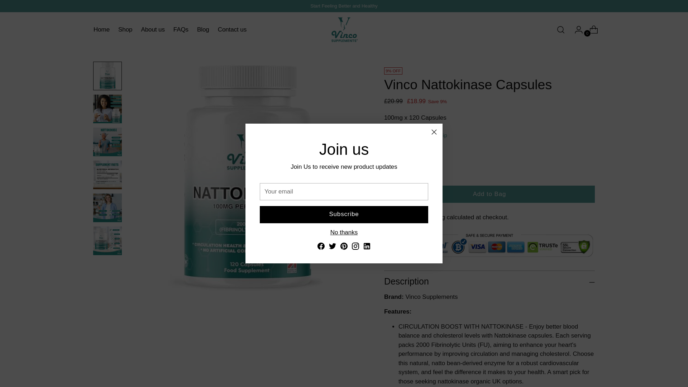 The width and height of the screenshot is (688, 387). I want to click on FAQs, so click(101, 29).